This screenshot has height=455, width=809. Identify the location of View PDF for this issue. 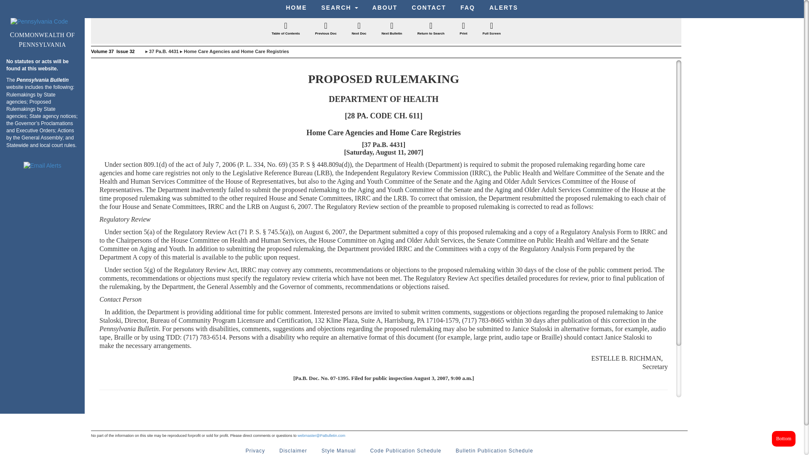
(139, 51).